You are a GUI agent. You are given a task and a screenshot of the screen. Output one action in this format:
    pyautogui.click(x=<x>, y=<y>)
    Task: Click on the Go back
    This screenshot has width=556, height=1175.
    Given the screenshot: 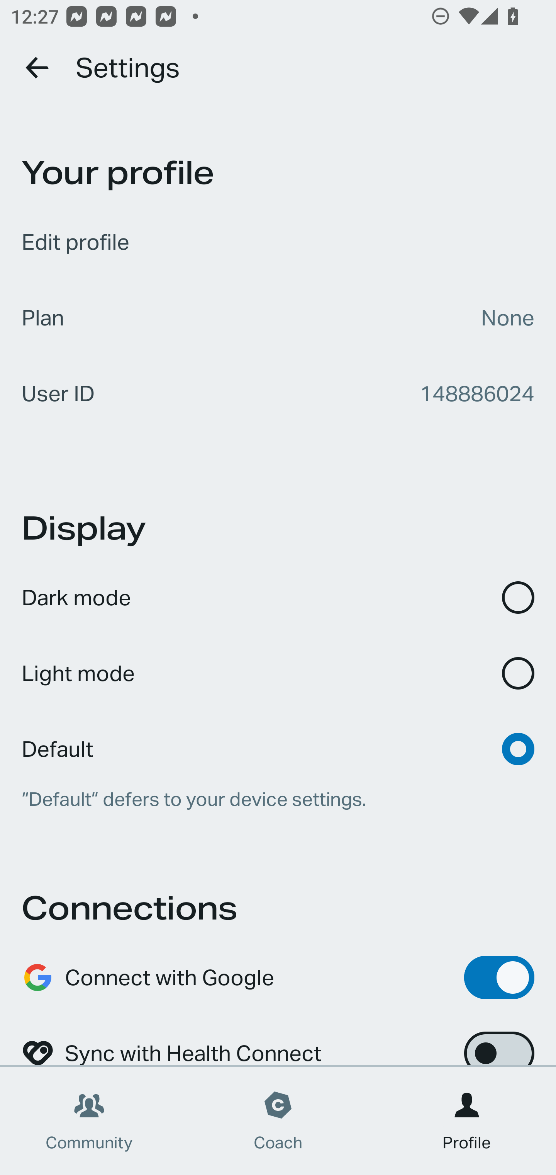 What is the action you would take?
    pyautogui.click(x=38, y=67)
    